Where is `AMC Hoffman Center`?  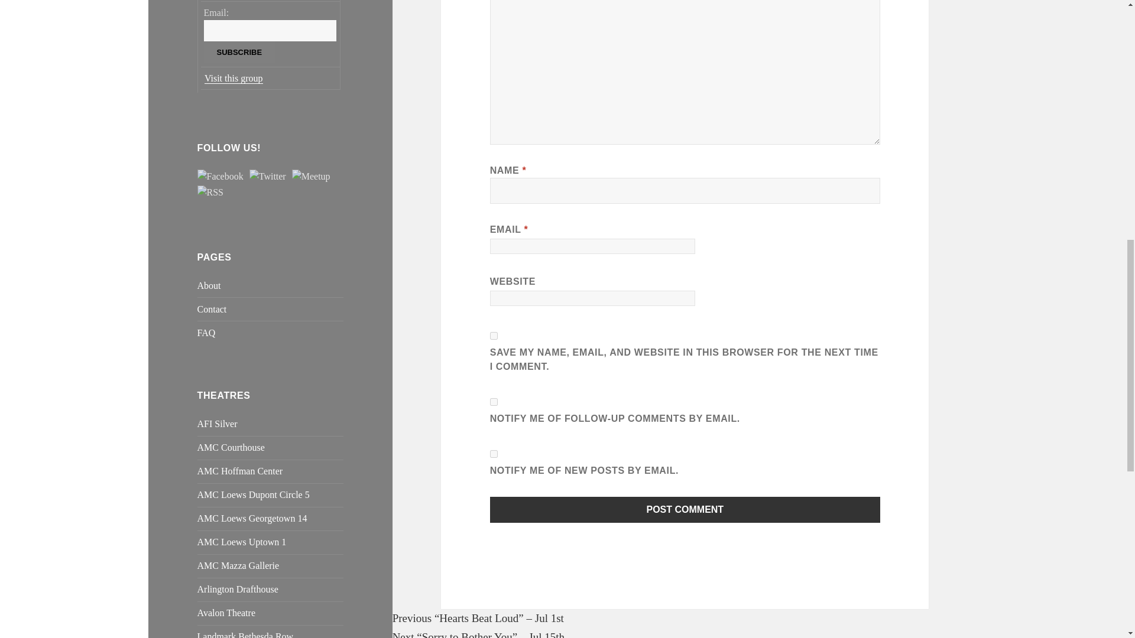 AMC Hoffman Center is located at coordinates (240, 471).